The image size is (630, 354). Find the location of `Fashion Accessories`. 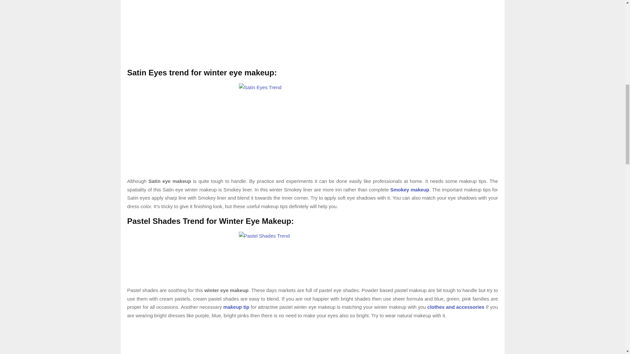

Fashion Accessories is located at coordinates (455, 307).